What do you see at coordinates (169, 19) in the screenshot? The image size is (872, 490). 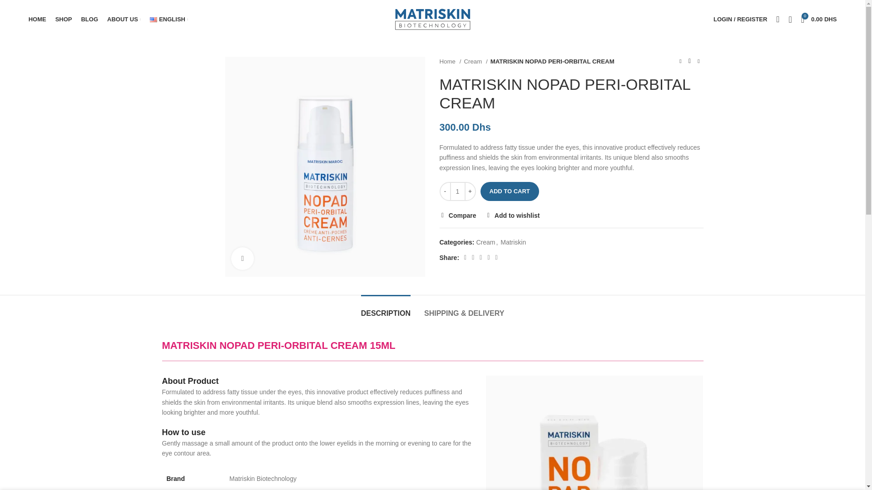 I see `HOME` at bounding box center [169, 19].